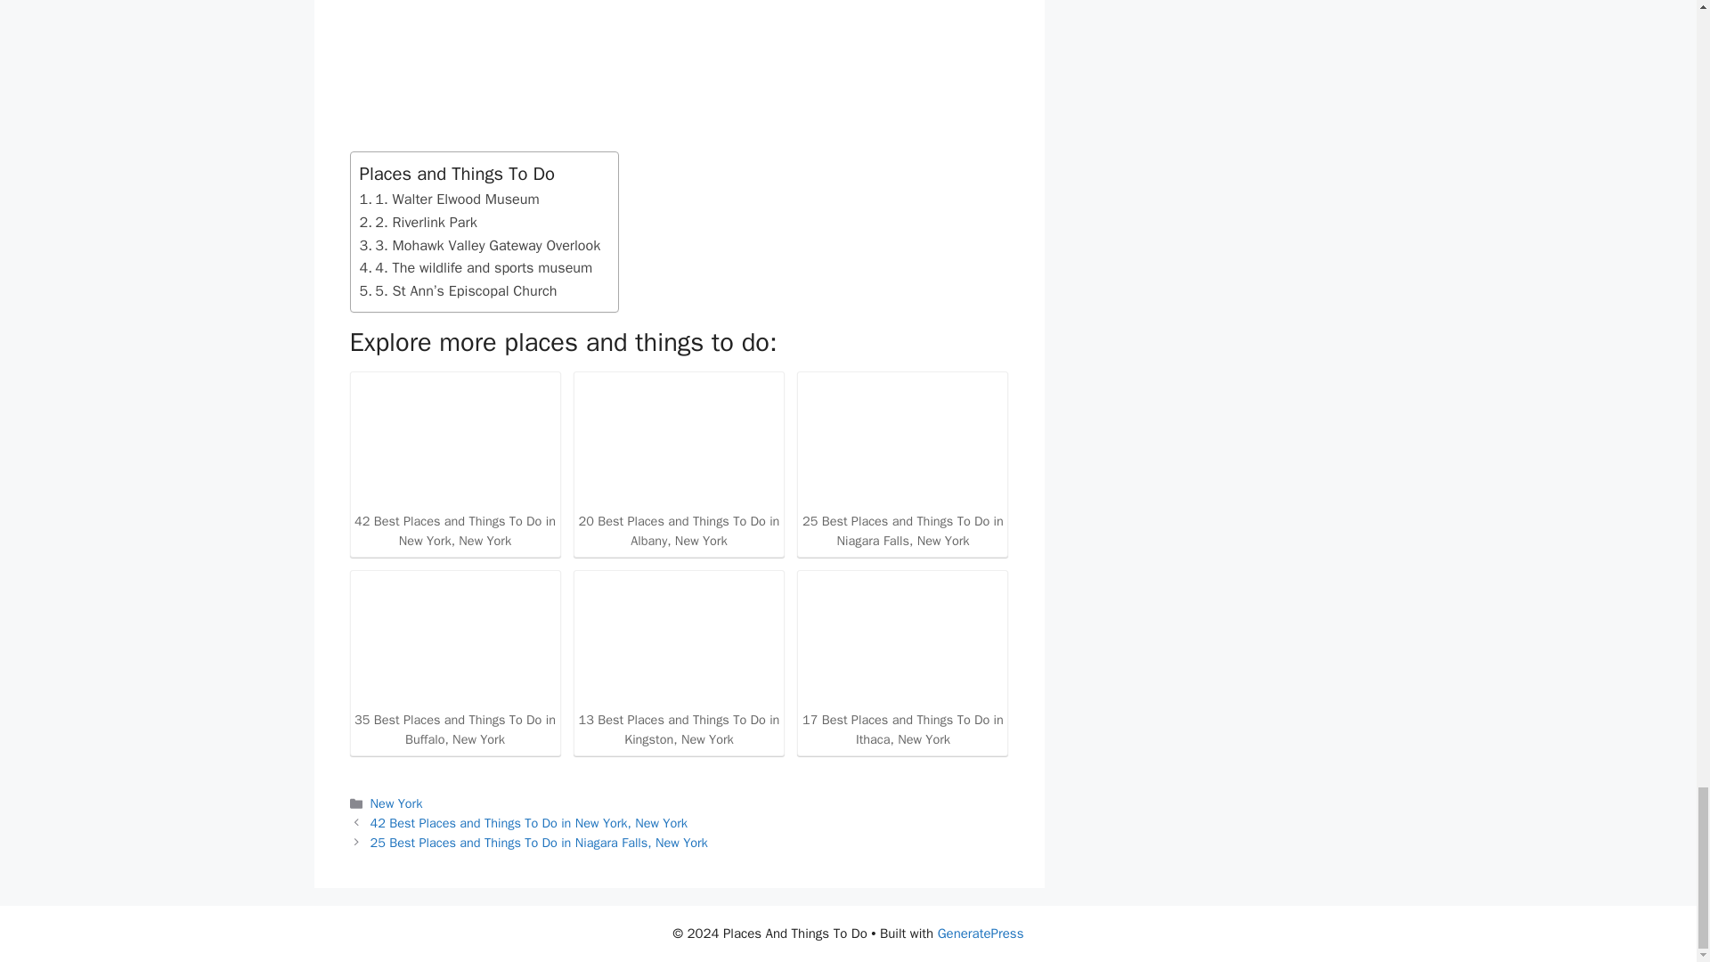 This screenshot has width=1710, height=962. What do you see at coordinates (418, 223) in the screenshot?
I see `2. Riverlink Park` at bounding box center [418, 223].